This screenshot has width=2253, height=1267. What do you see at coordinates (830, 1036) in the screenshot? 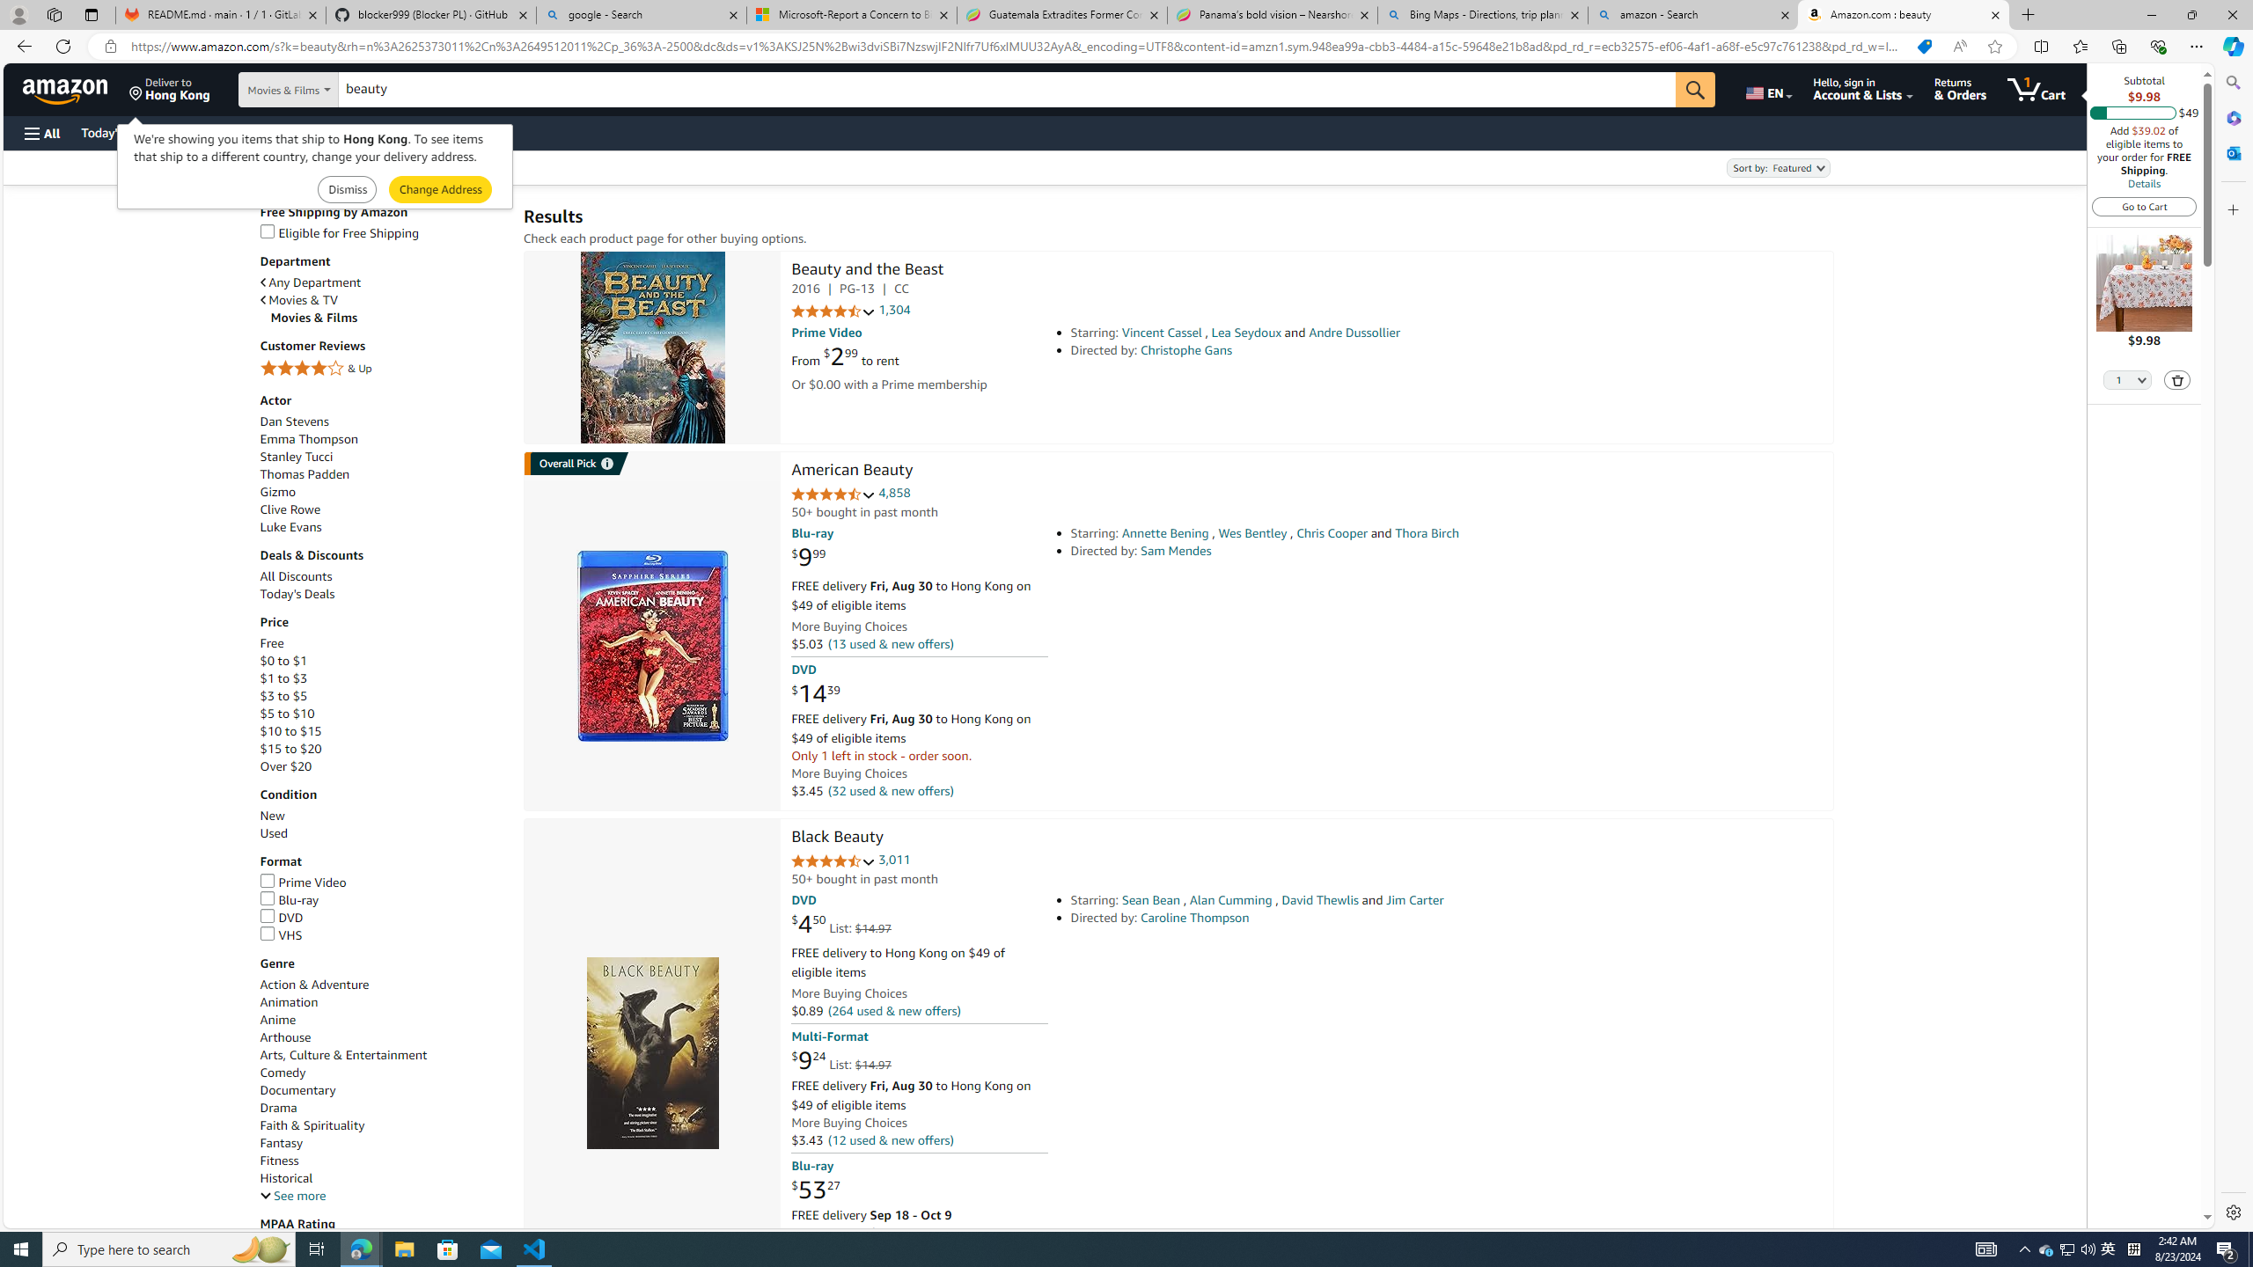
I see `Multi-Format` at bounding box center [830, 1036].